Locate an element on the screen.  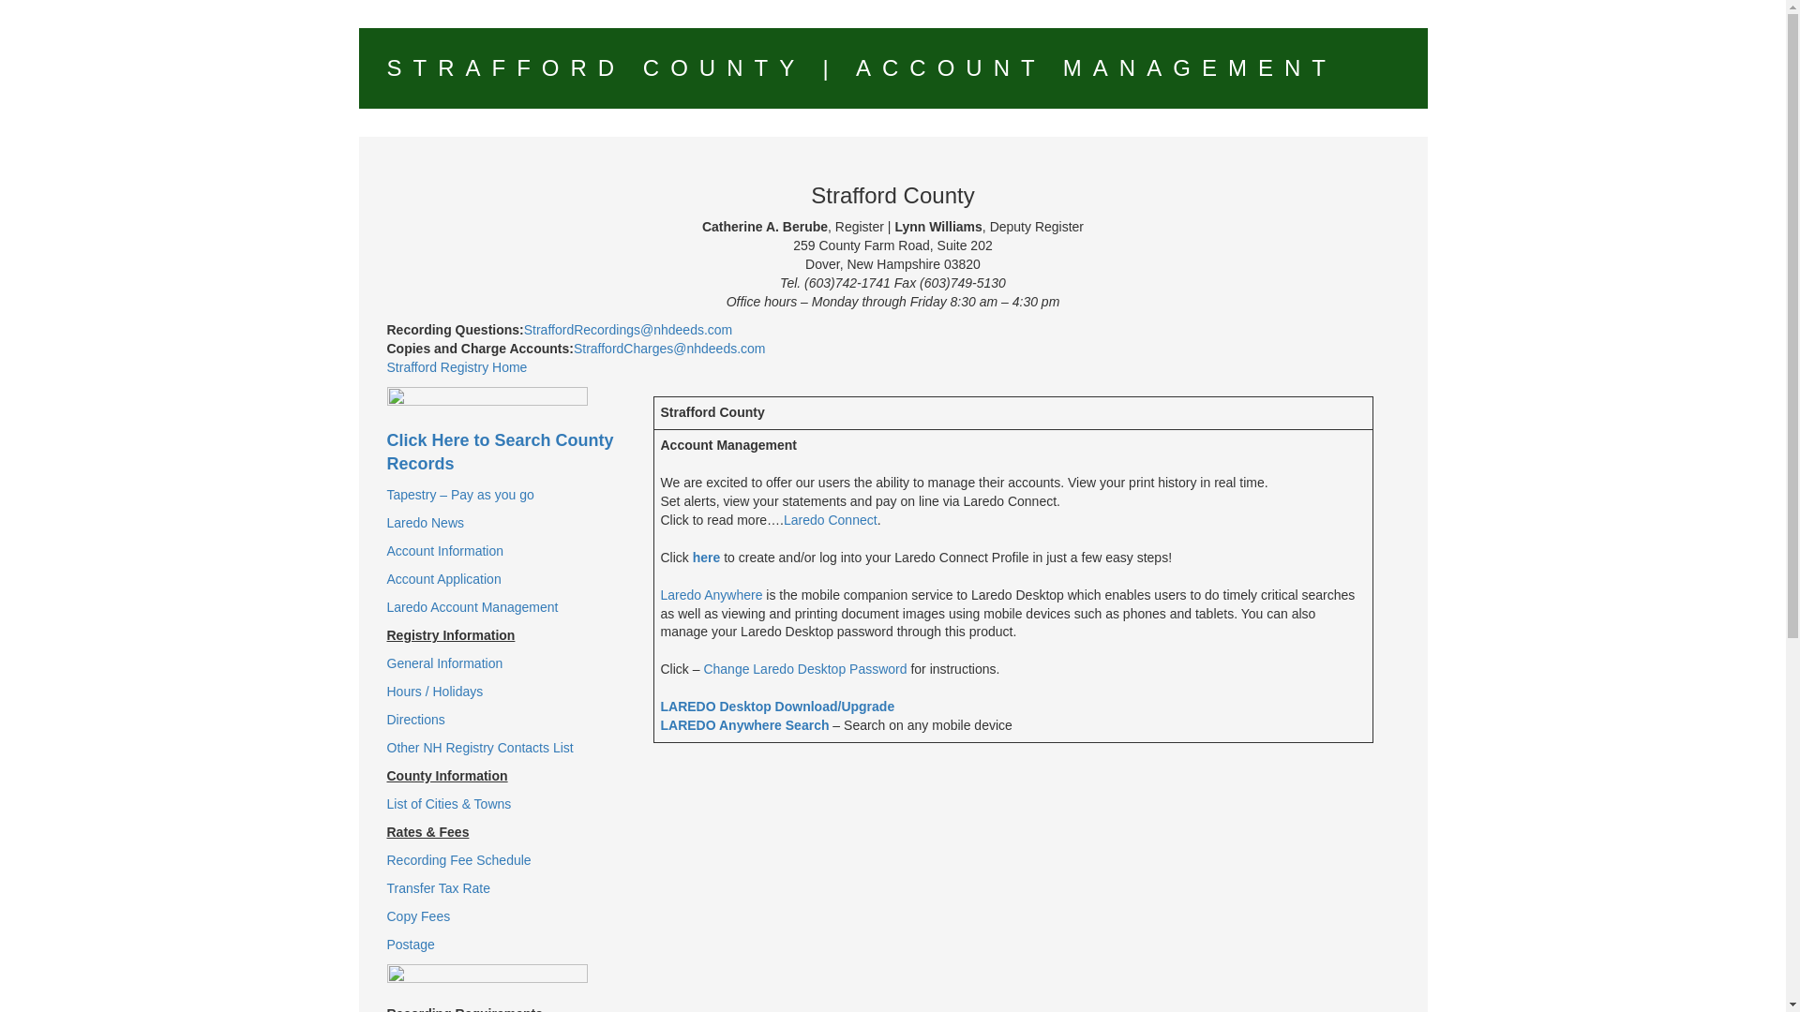
here is located at coordinates (707, 557).